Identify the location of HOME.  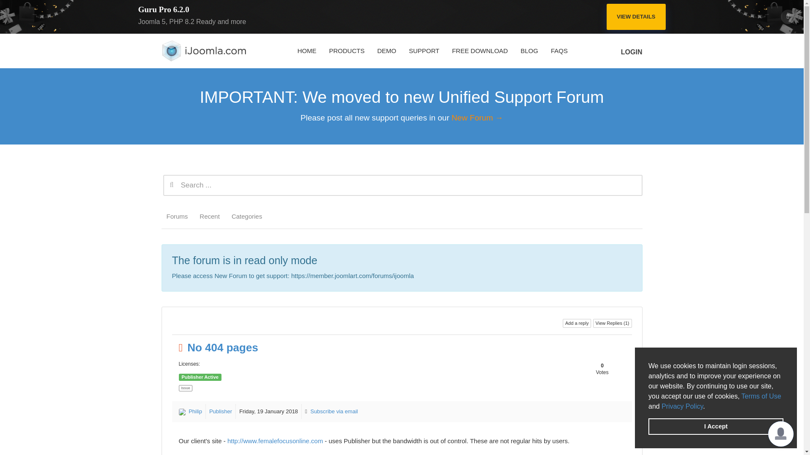
(306, 51).